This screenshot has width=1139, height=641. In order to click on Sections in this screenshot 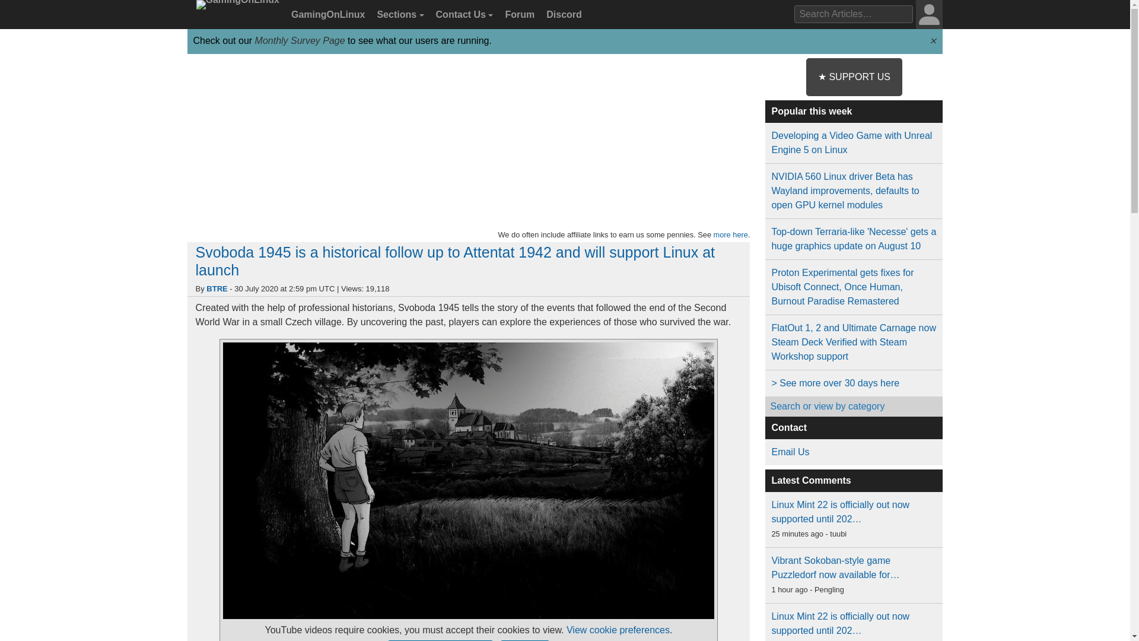, I will do `click(399, 15)`.